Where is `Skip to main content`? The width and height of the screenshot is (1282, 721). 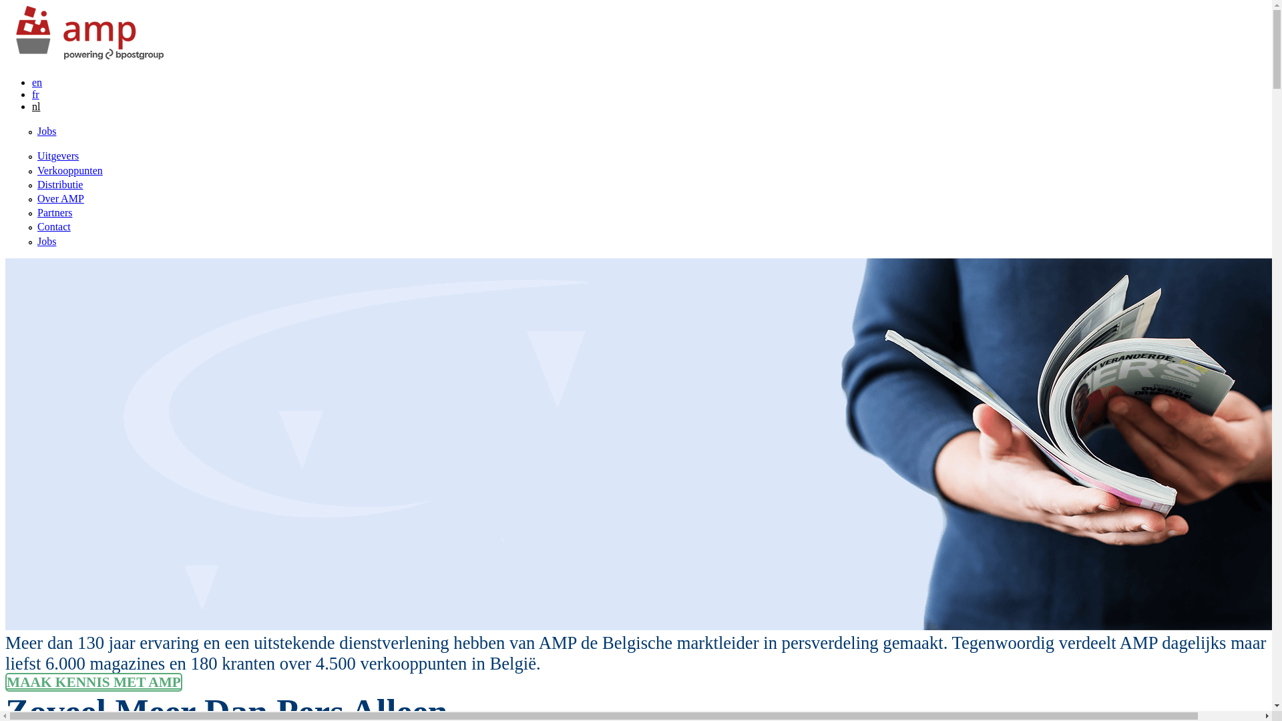
Skip to main content is located at coordinates (49, 5).